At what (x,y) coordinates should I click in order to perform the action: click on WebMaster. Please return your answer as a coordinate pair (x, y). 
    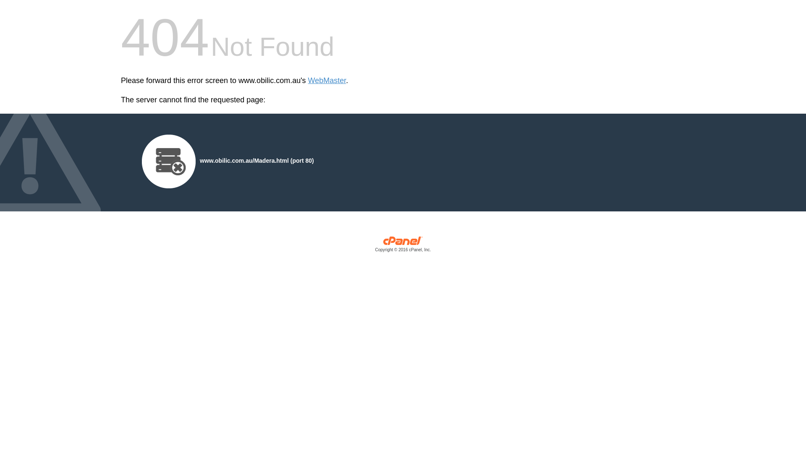
    Looking at the image, I should click on (327, 81).